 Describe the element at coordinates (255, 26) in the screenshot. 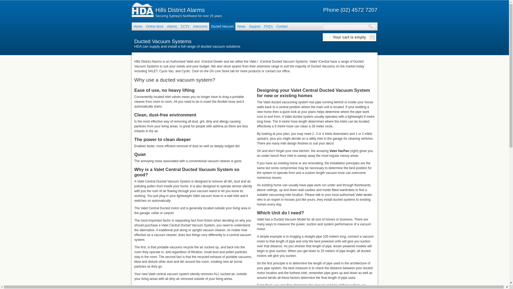

I see `Support` at that location.